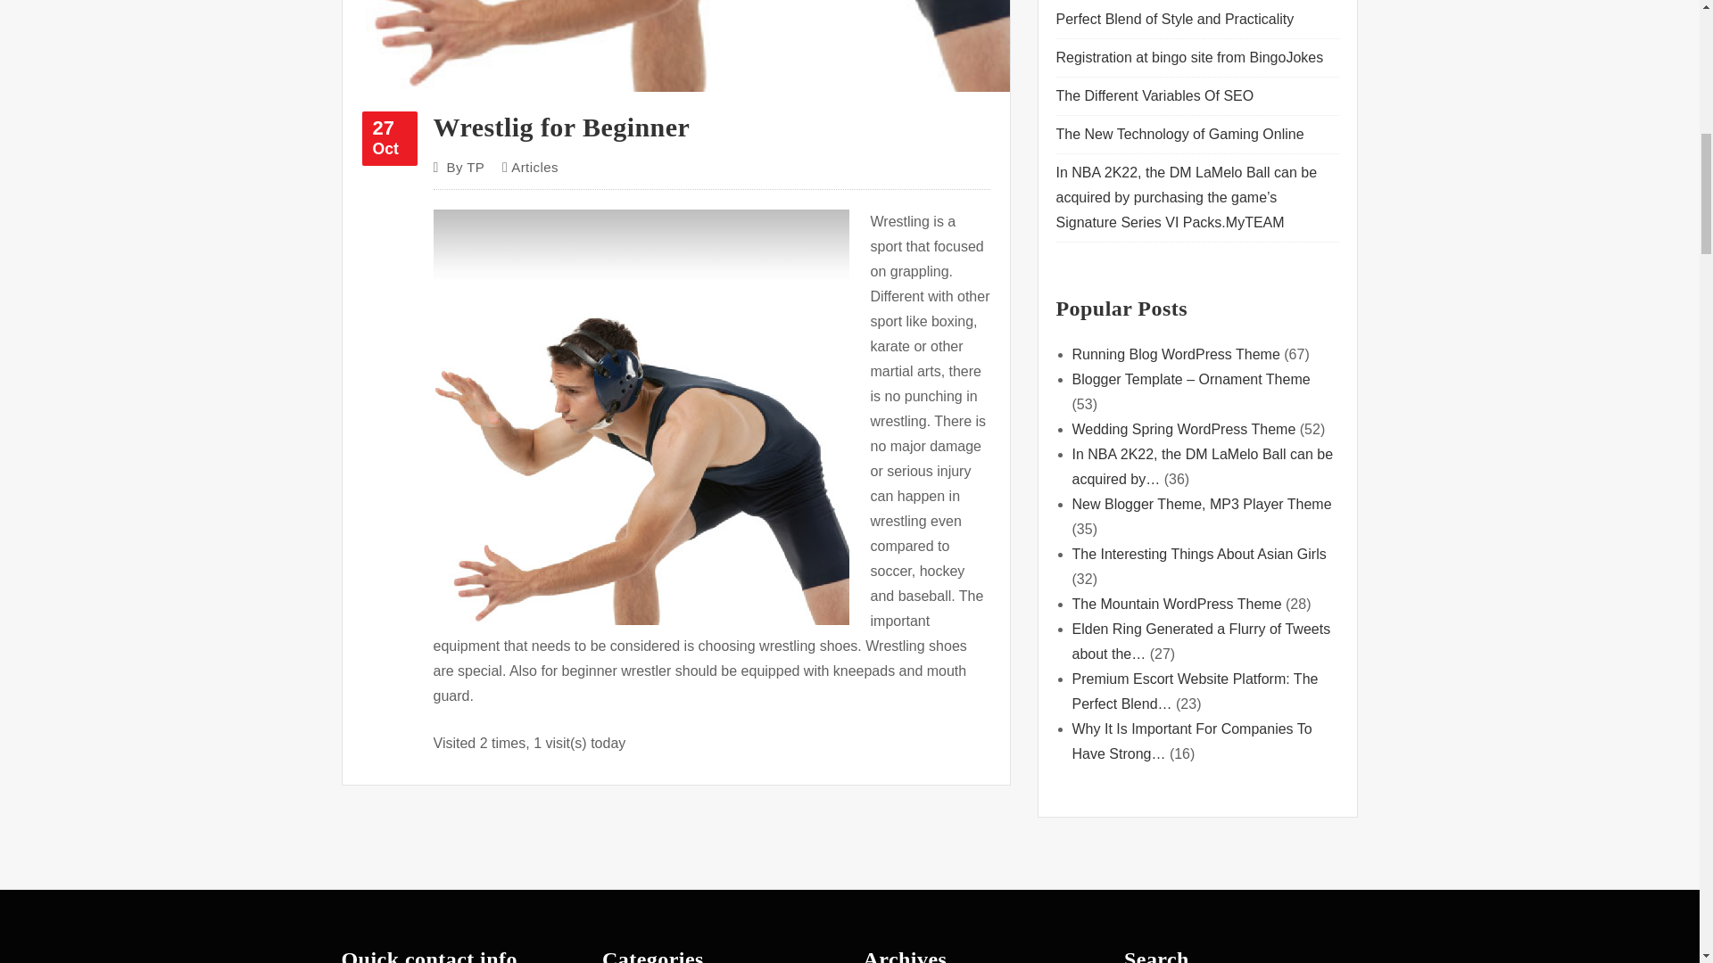  What do you see at coordinates (534, 167) in the screenshot?
I see `Articles` at bounding box center [534, 167].